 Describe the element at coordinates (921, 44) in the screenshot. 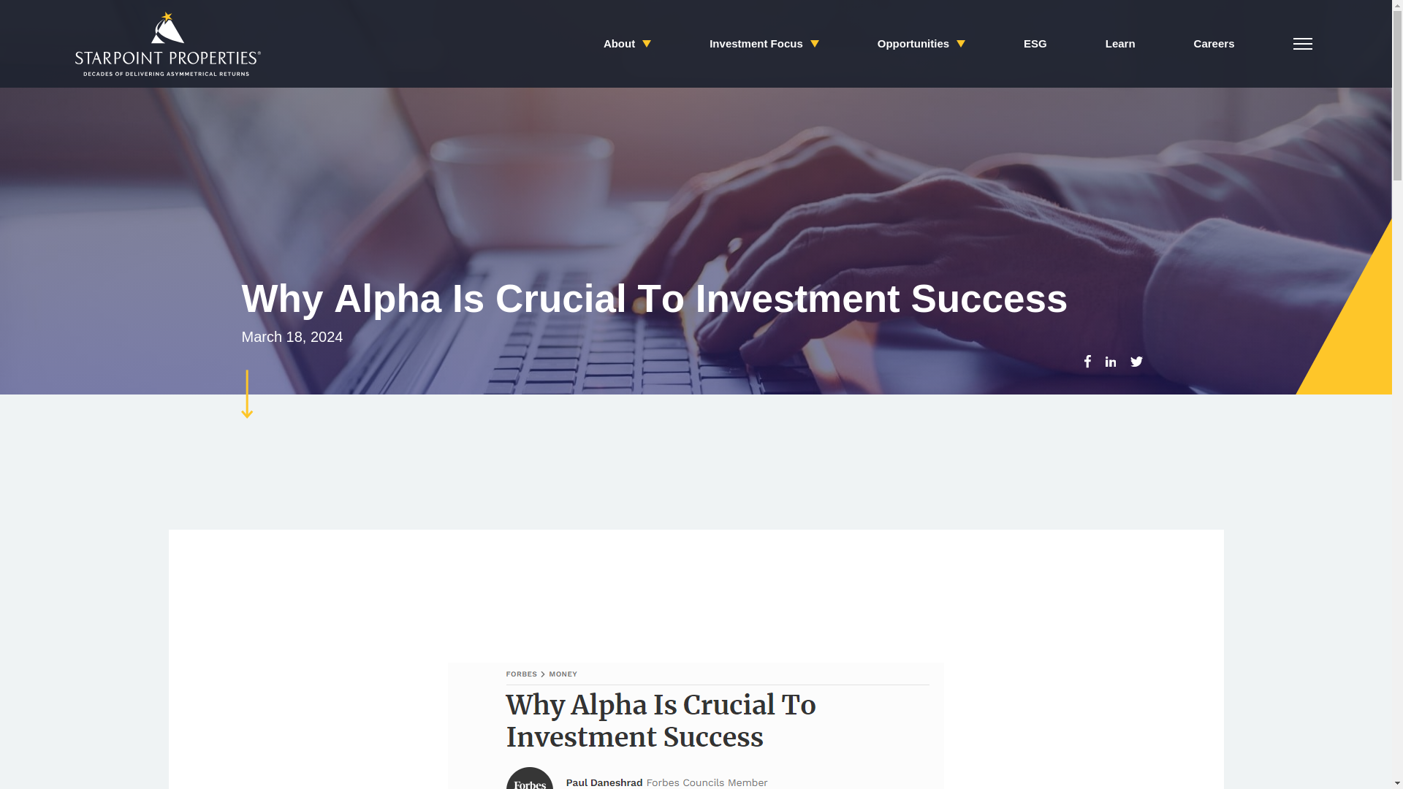

I see `Opportunities` at that location.